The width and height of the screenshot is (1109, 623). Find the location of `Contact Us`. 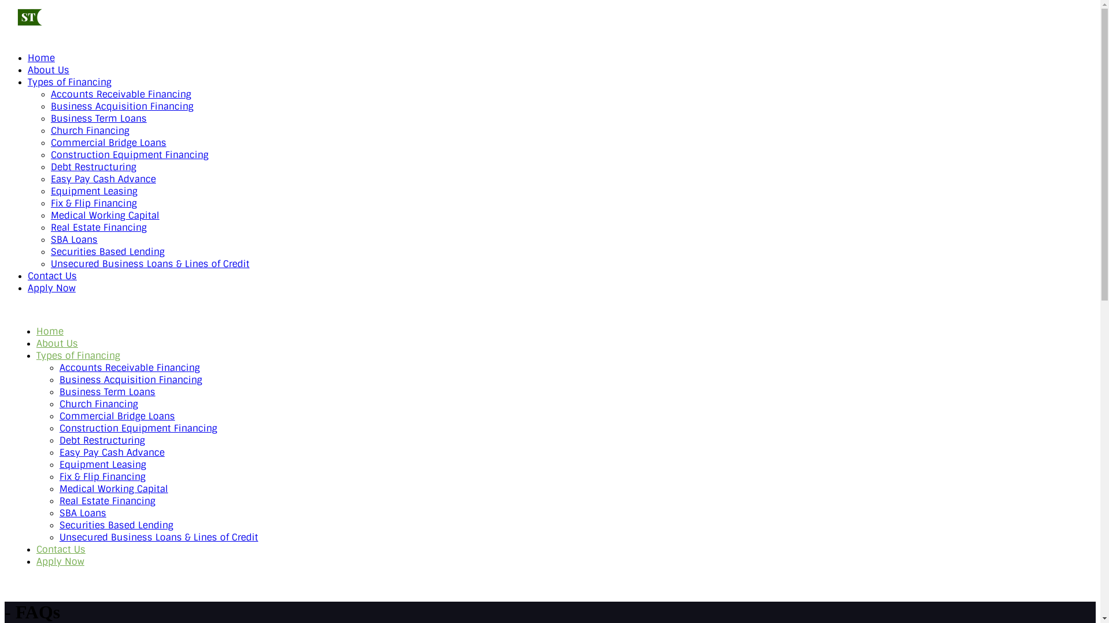

Contact Us is located at coordinates (61, 549).